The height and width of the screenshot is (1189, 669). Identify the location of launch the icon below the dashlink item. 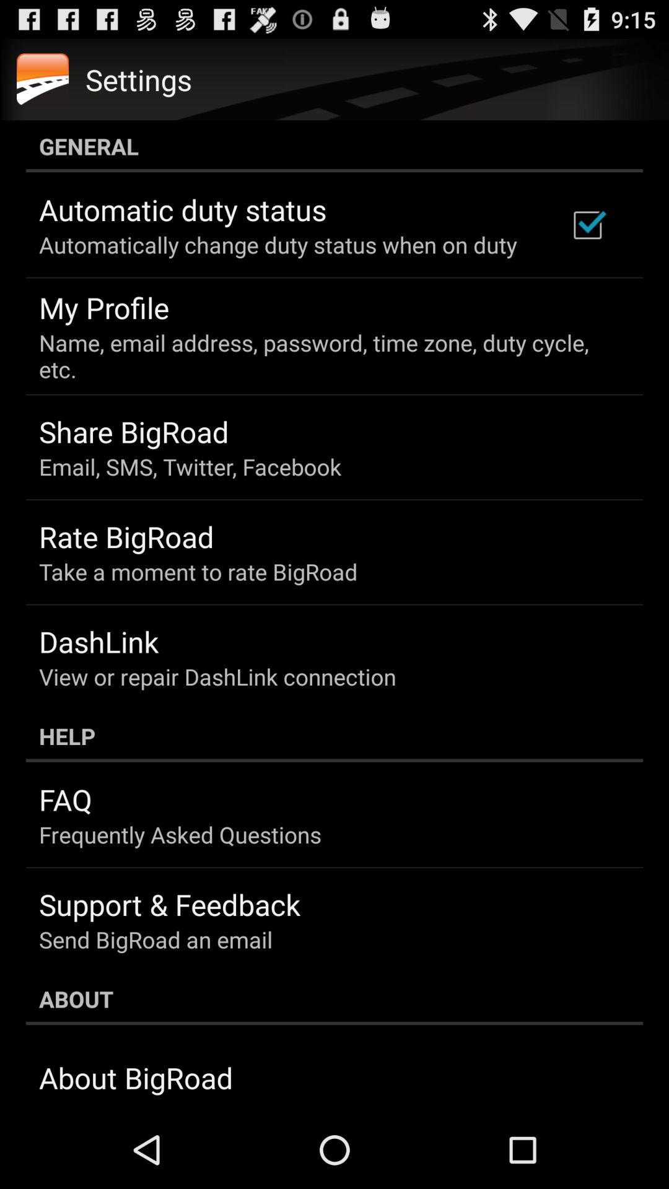
(217, 676).